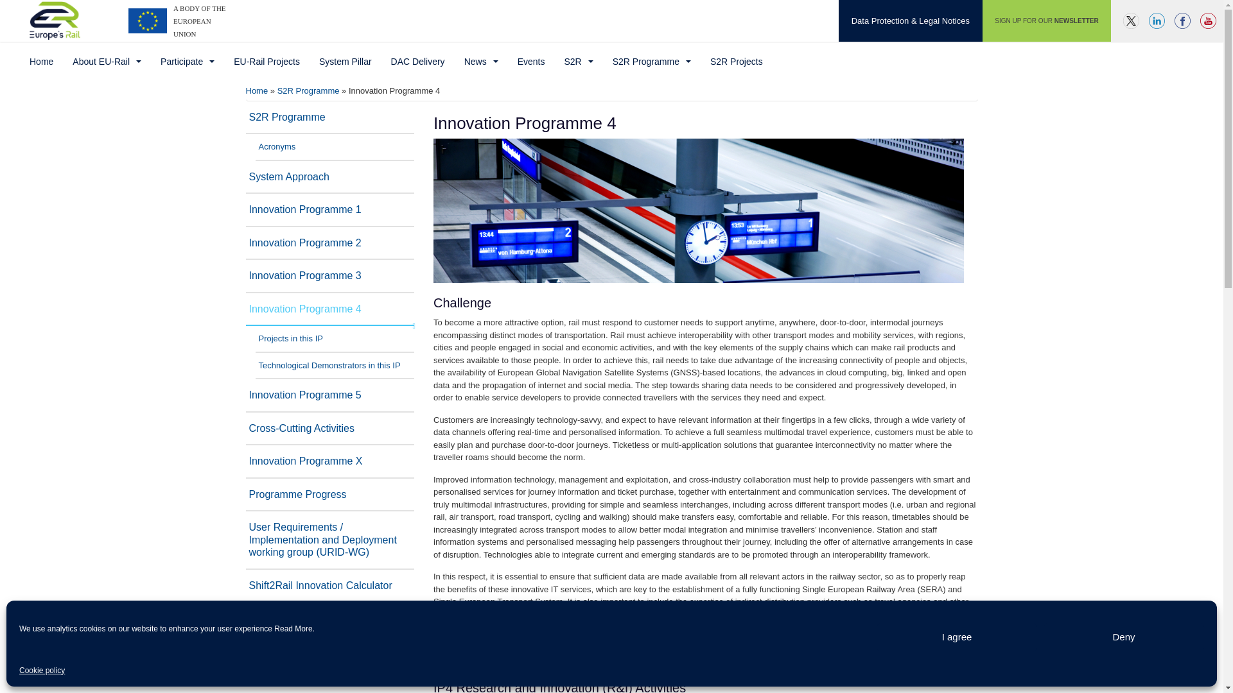 This screenshot has width=1233, height=693. Describe the element at coordinates (41, 62) in the screenshot. I see `Home` at that location.